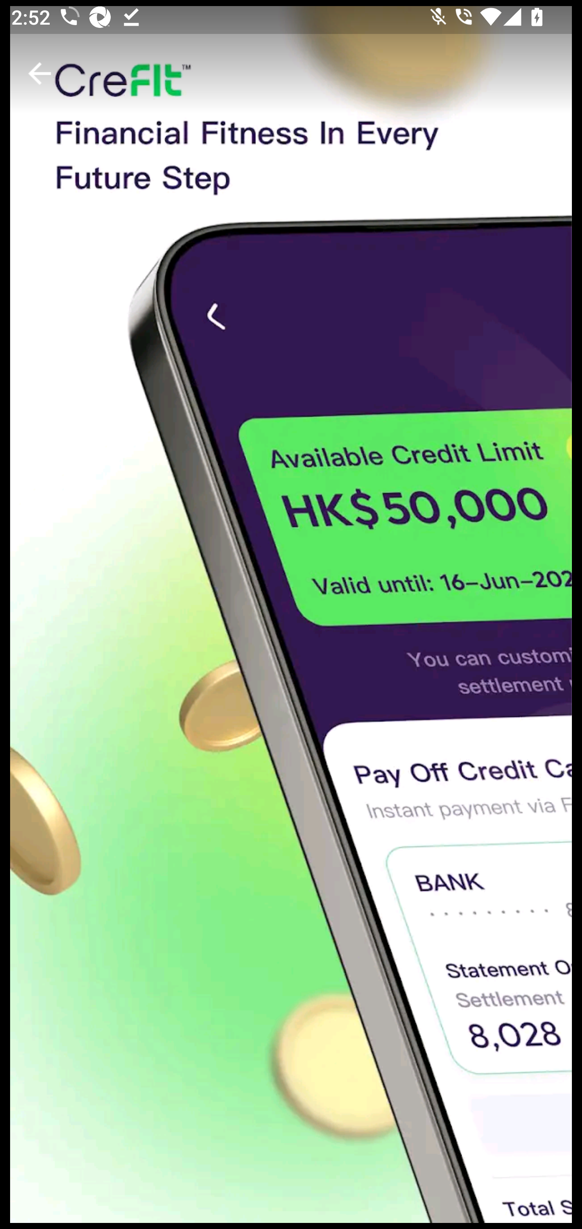 This screenshot has height=1229, width=582. I want to click on Back, so click(40, 74).